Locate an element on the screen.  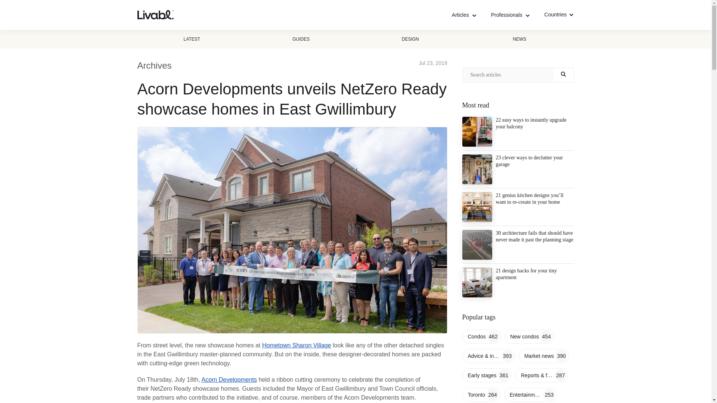
Professionals is located at coordinates (510, 15).